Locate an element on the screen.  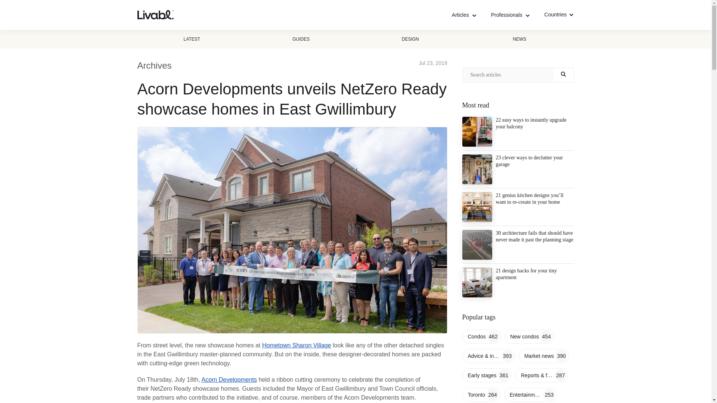
Professionals is located at coordinates (510, 15).